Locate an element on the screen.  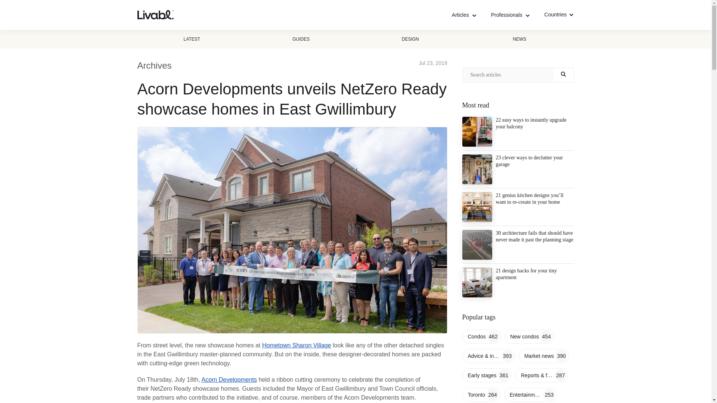
Professionals is located at coordinates (510, 15).